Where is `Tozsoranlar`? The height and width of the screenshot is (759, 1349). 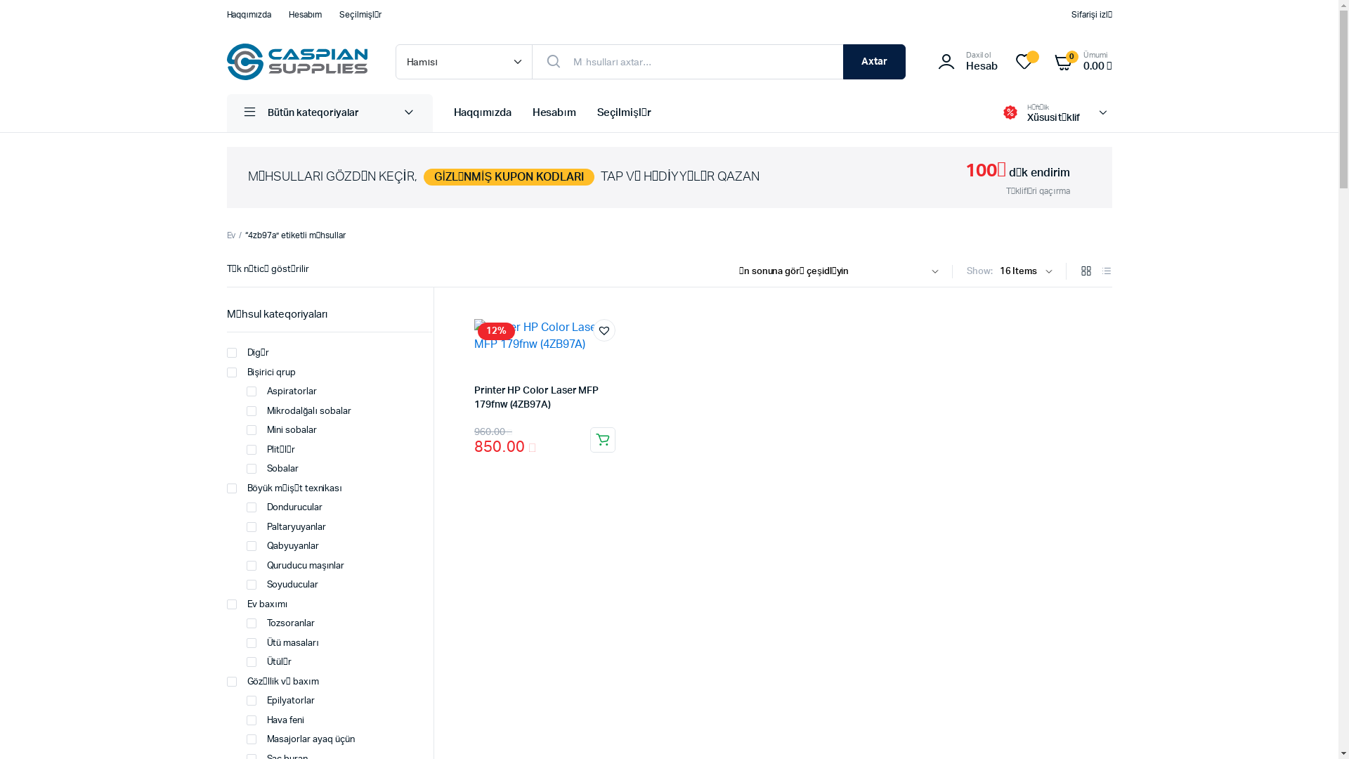
Tozsoranlar is located at coordinates (280, 624).